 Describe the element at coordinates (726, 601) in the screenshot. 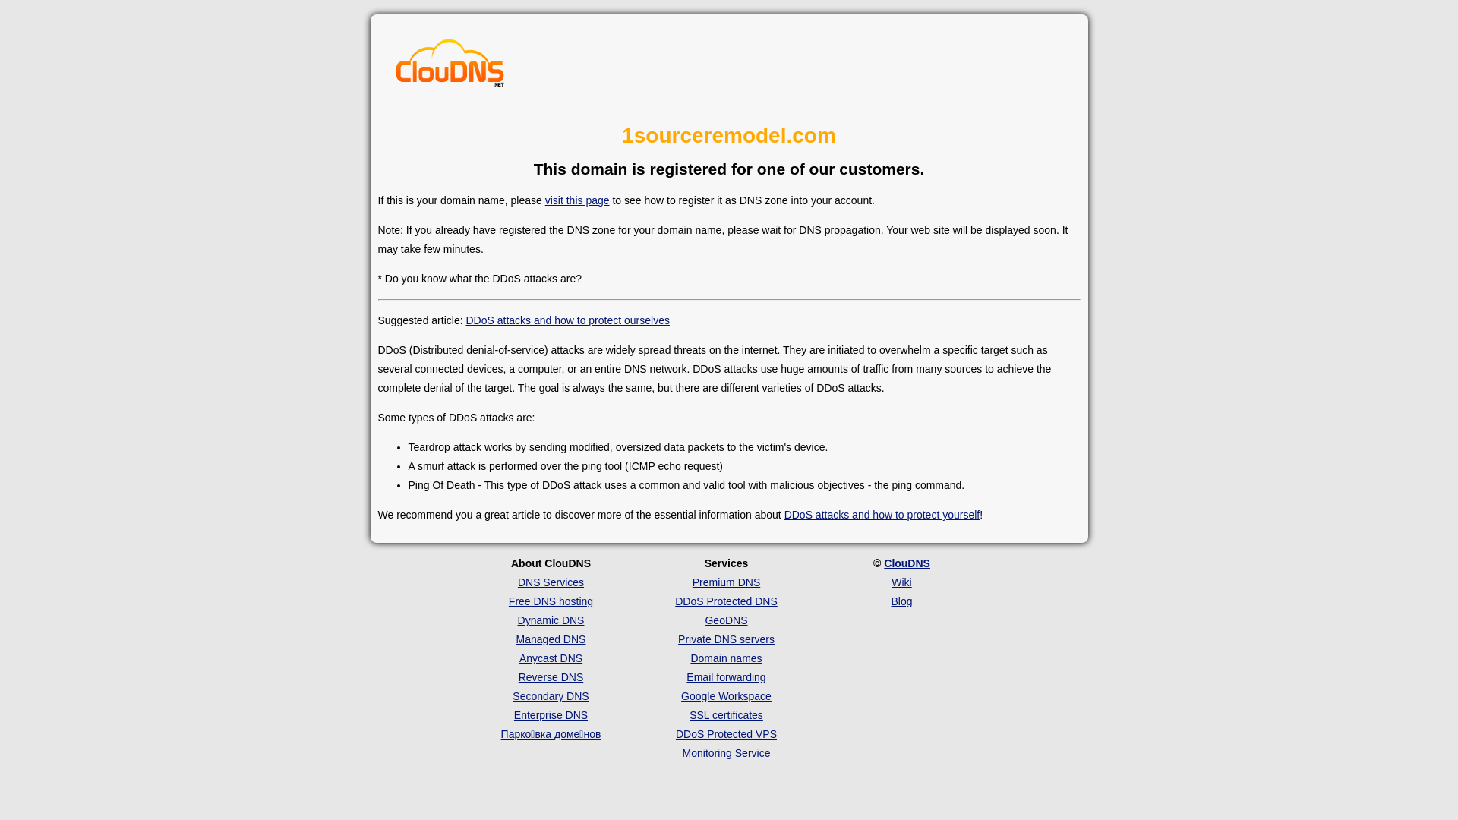

I see `DDoS Protected DNS` at that location.